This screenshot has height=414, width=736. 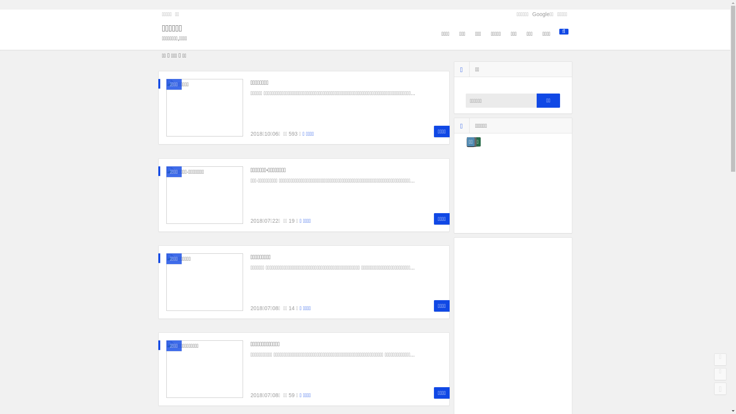 I want to click on Advertisement, so click(x=519, y=292).